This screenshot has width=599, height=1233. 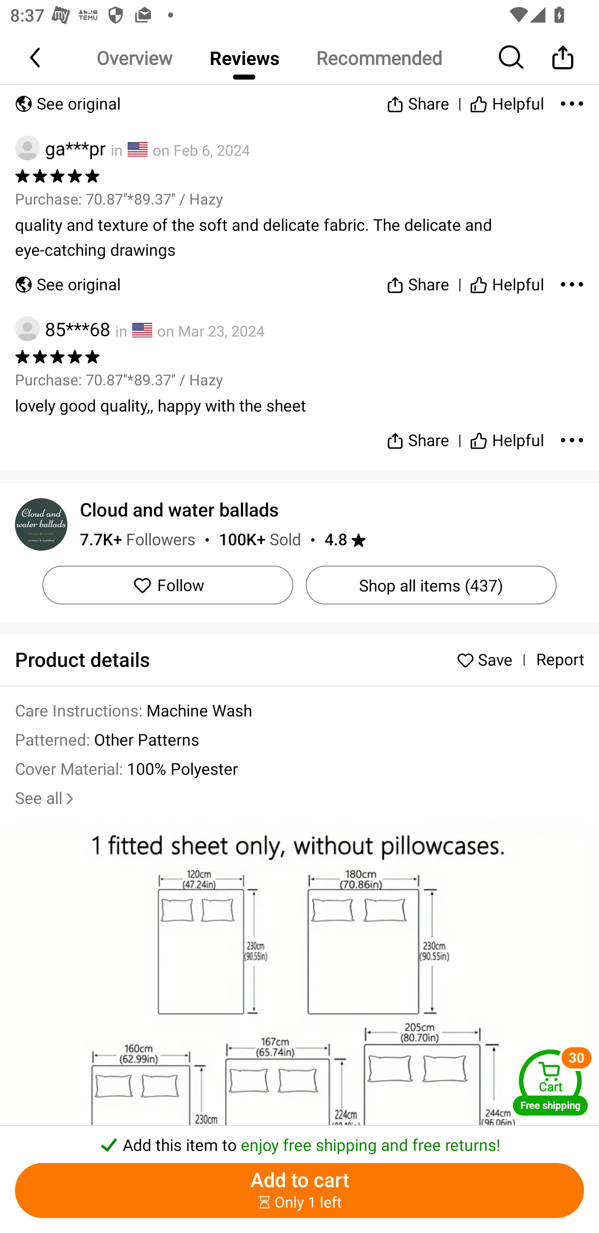 I want to click on ga***pr, so click(x=60, y=147).